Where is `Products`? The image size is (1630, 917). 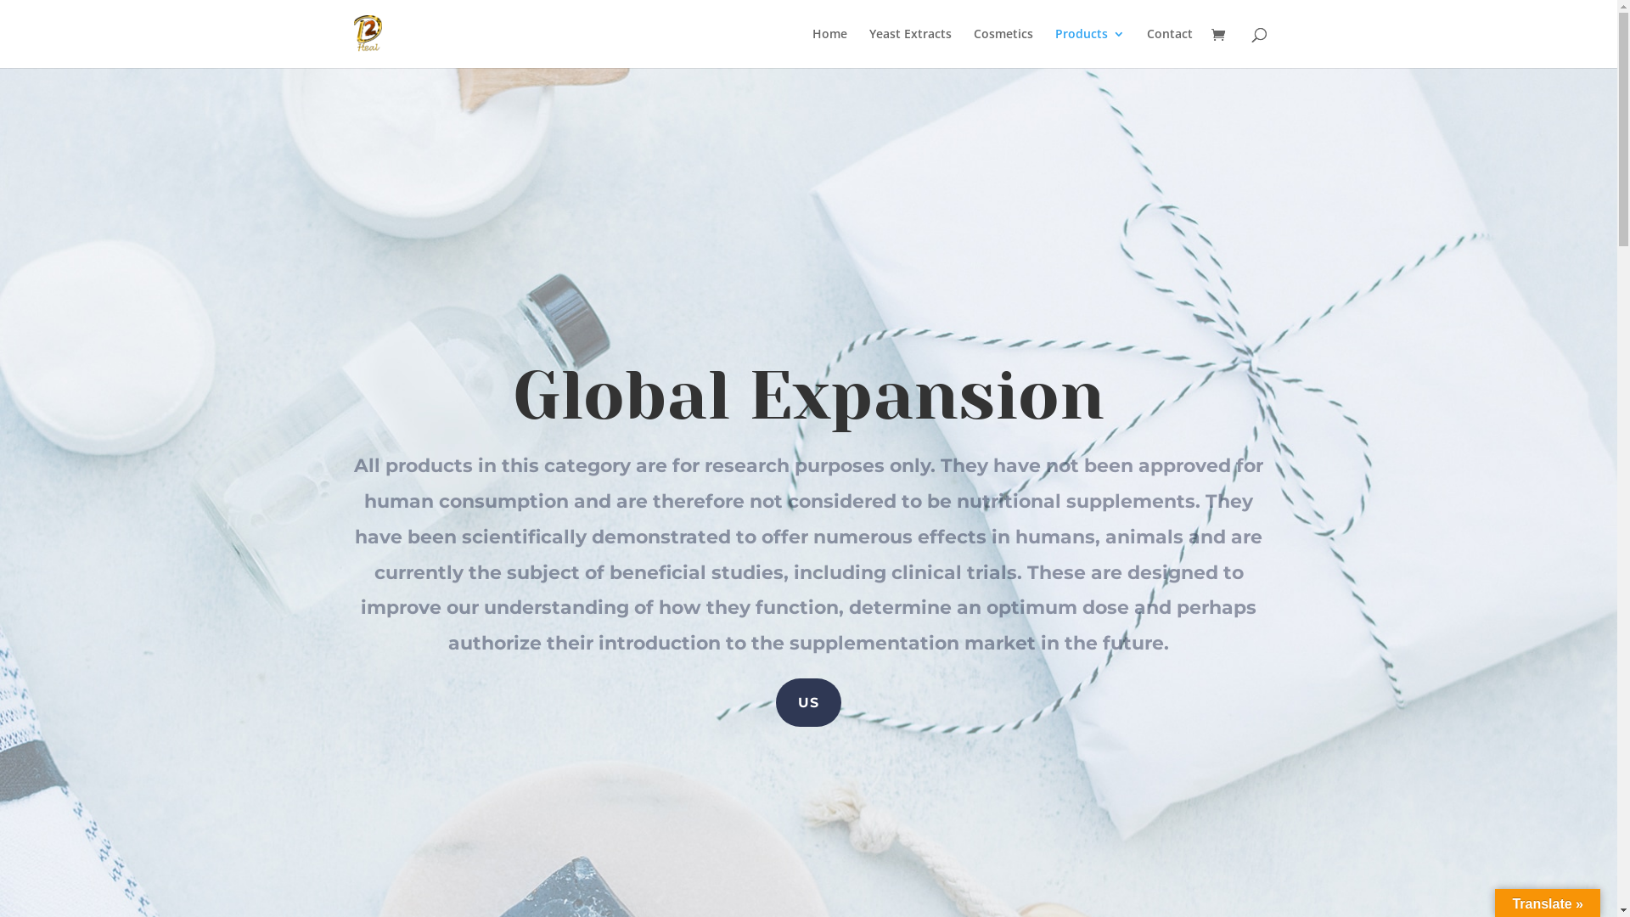
Products is located at coordinates (1089, 48).